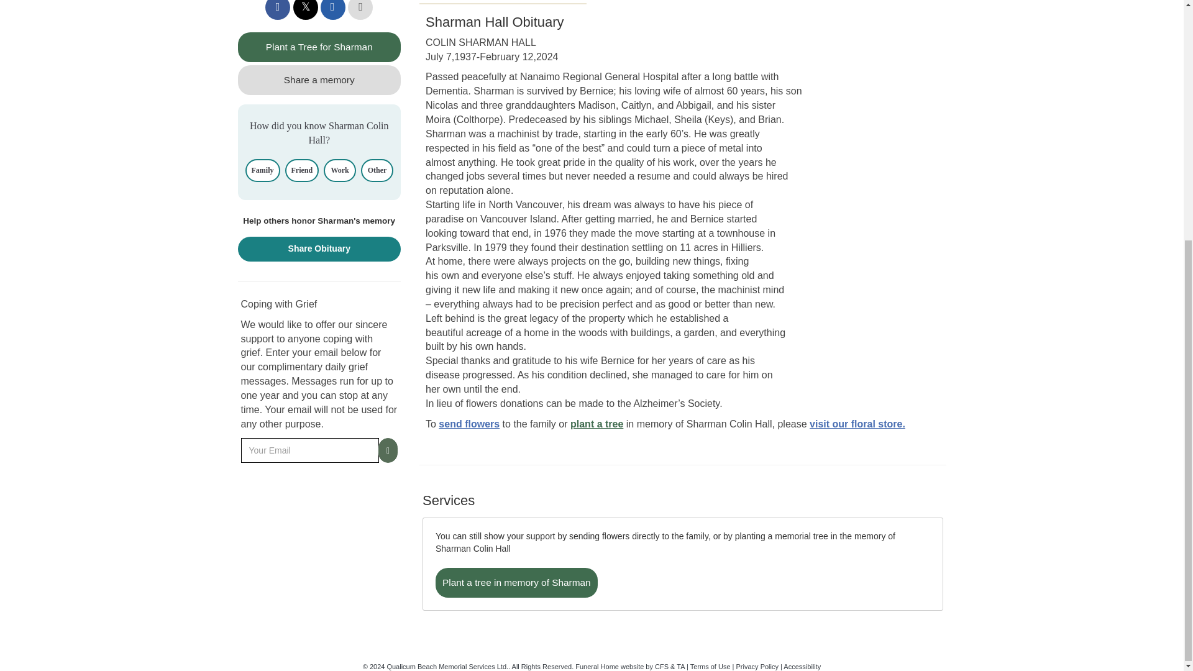 The width and height of the screenshot is (1193, 671). I want to click on Accessibility, so click(802, 666).